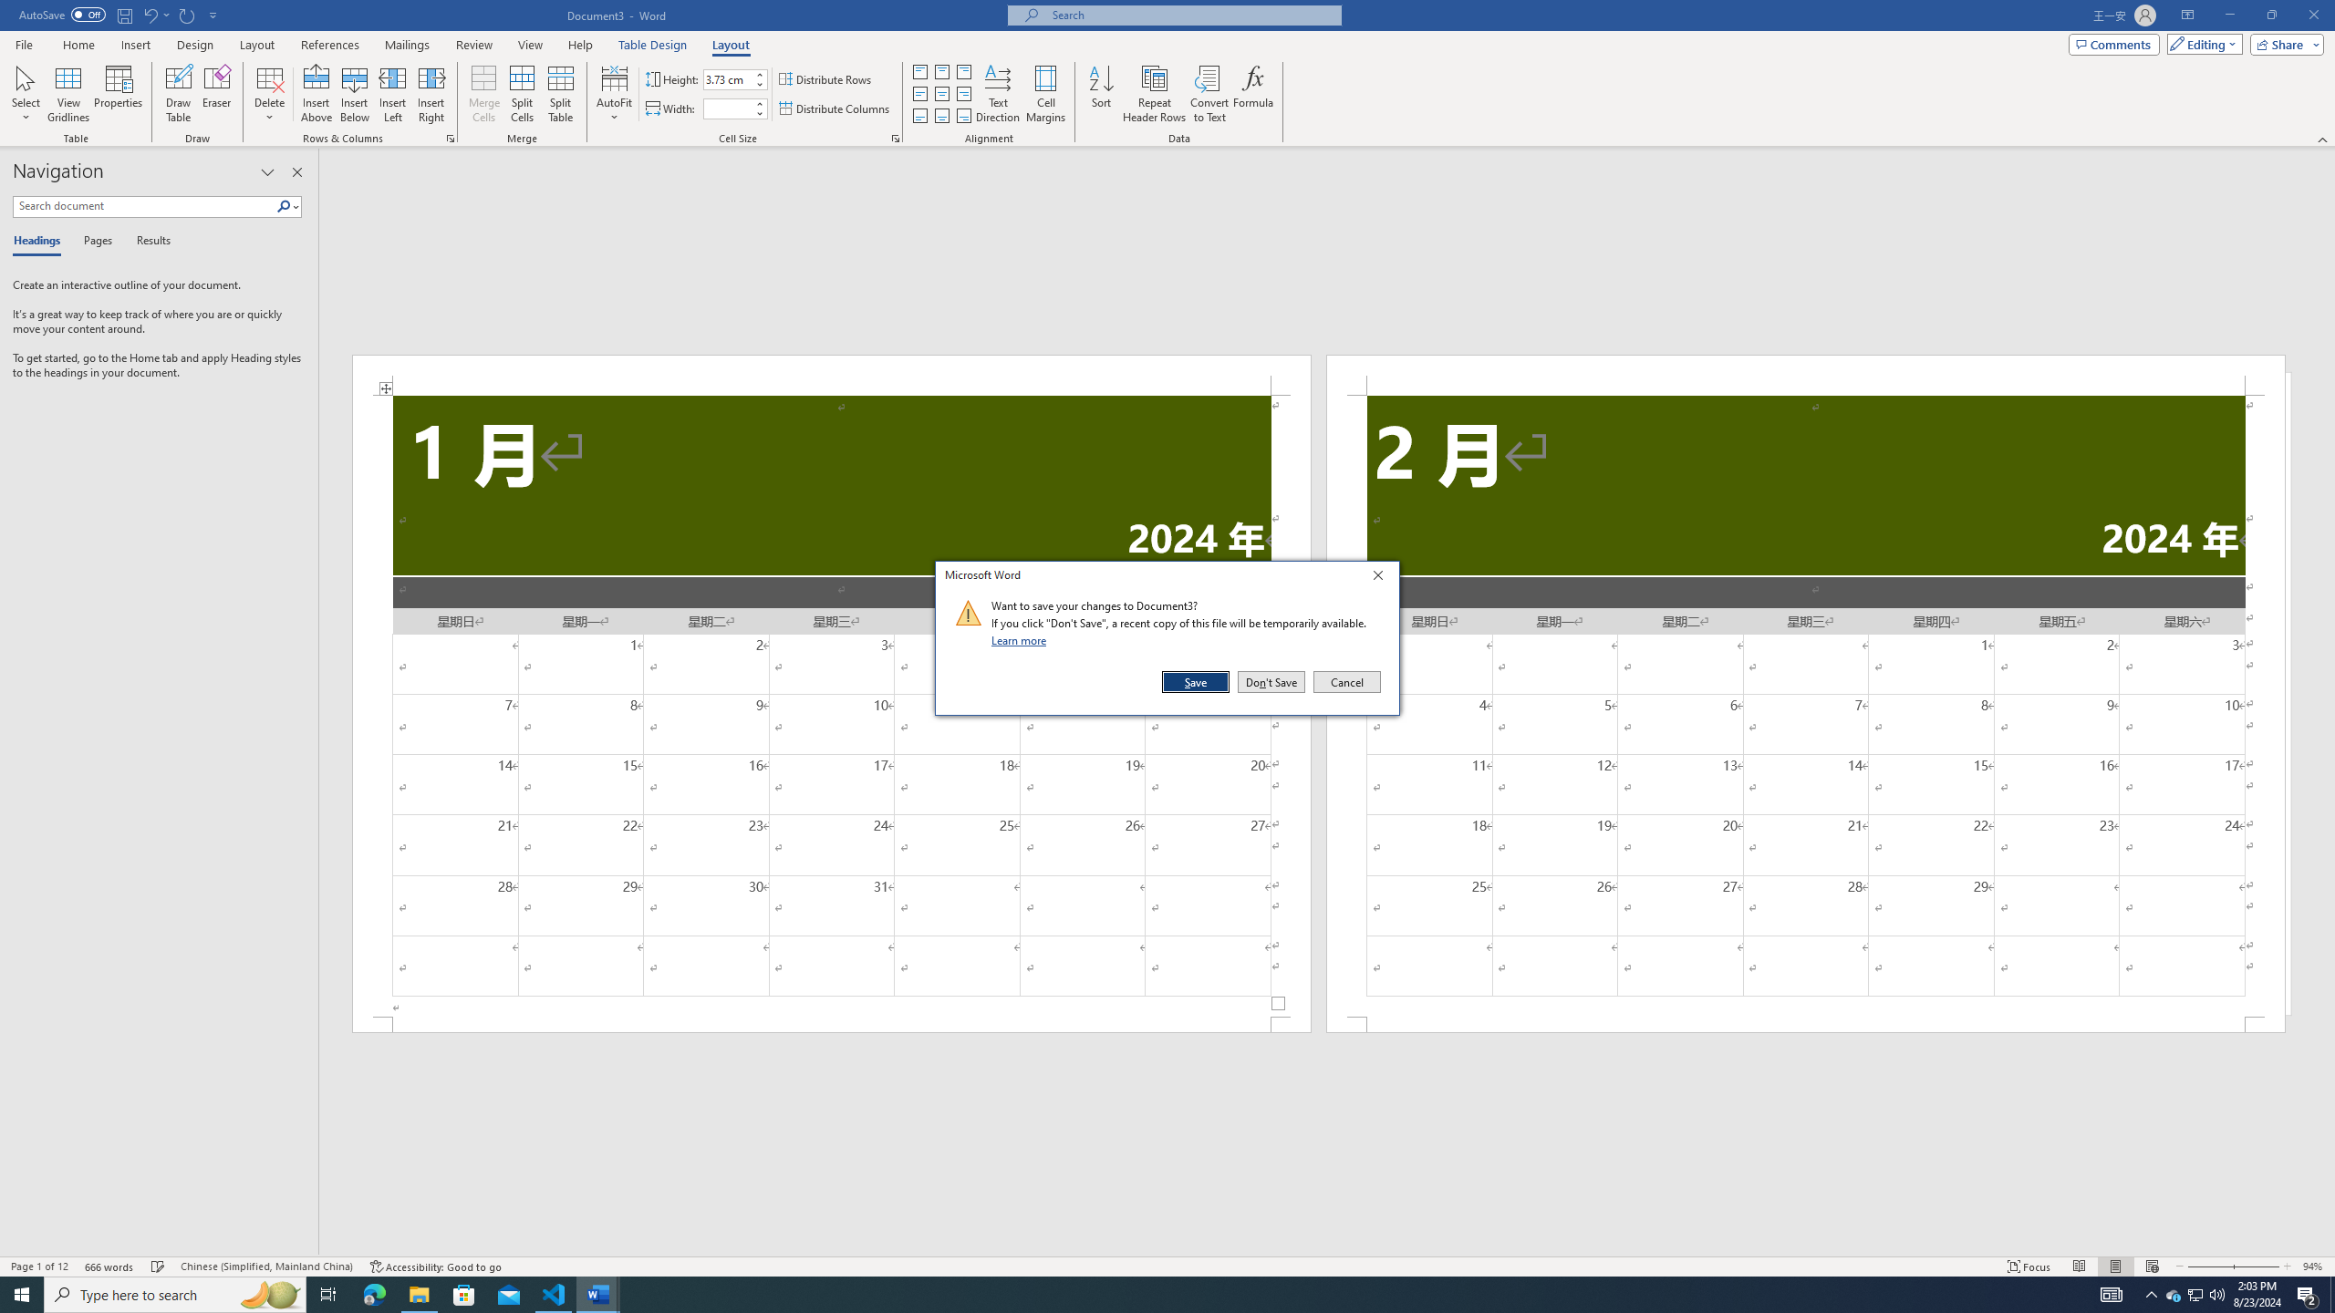  I want to click on Table Row Height, so click(728, 78).